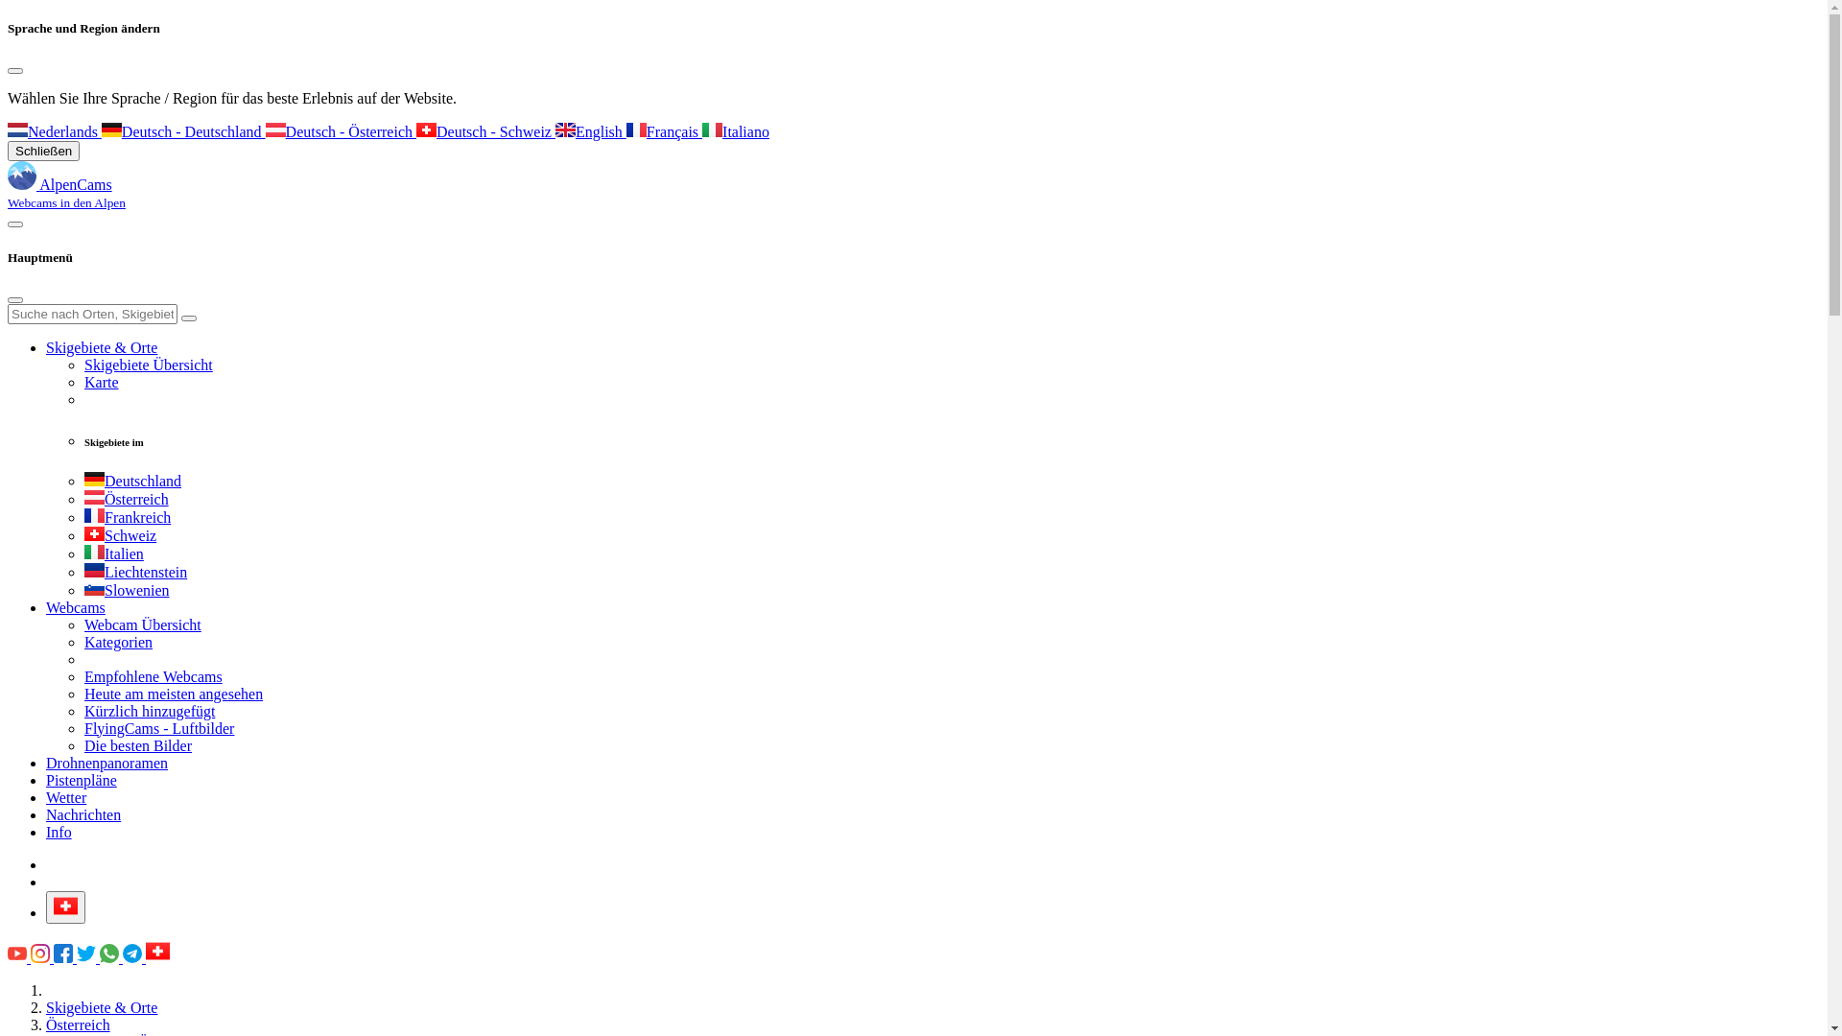  What do you see at coordinates (591, 132) in the screenshot?
I see `English` at bounding box center [591, 132].